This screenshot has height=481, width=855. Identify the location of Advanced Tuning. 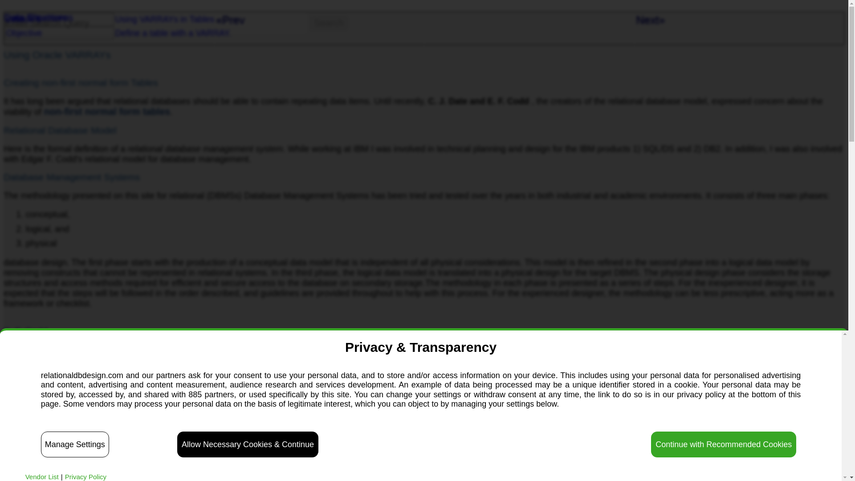
(144, 424).